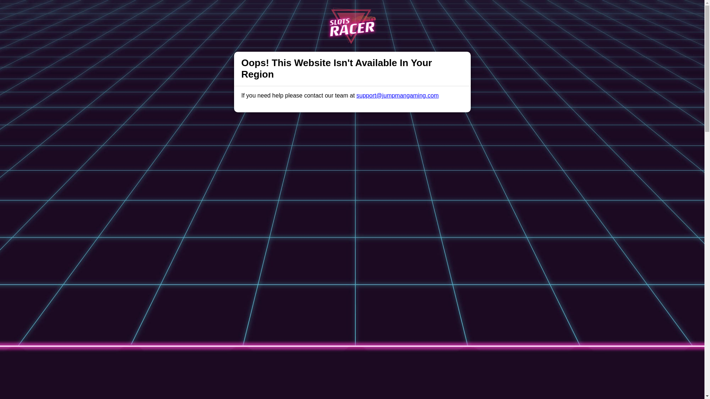  What do you see at coordinates (513, 13) in the screenshot?
I see `Join Now` at bounding box center [513, 13].